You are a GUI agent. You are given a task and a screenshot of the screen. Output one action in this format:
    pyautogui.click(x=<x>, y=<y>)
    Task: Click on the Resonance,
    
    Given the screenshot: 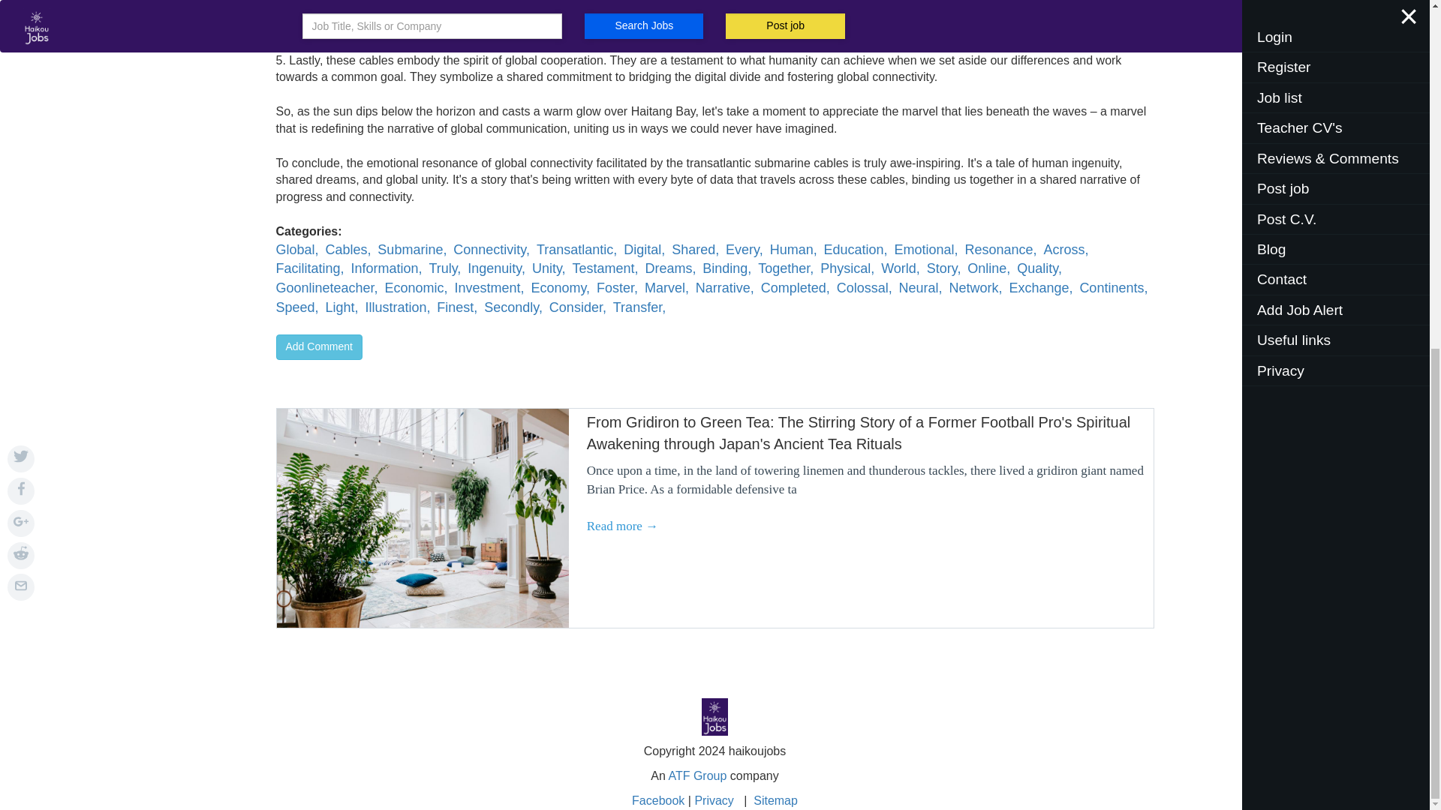 What is the action you would take?
    pyautogui.click(x=1000, y=249)
    